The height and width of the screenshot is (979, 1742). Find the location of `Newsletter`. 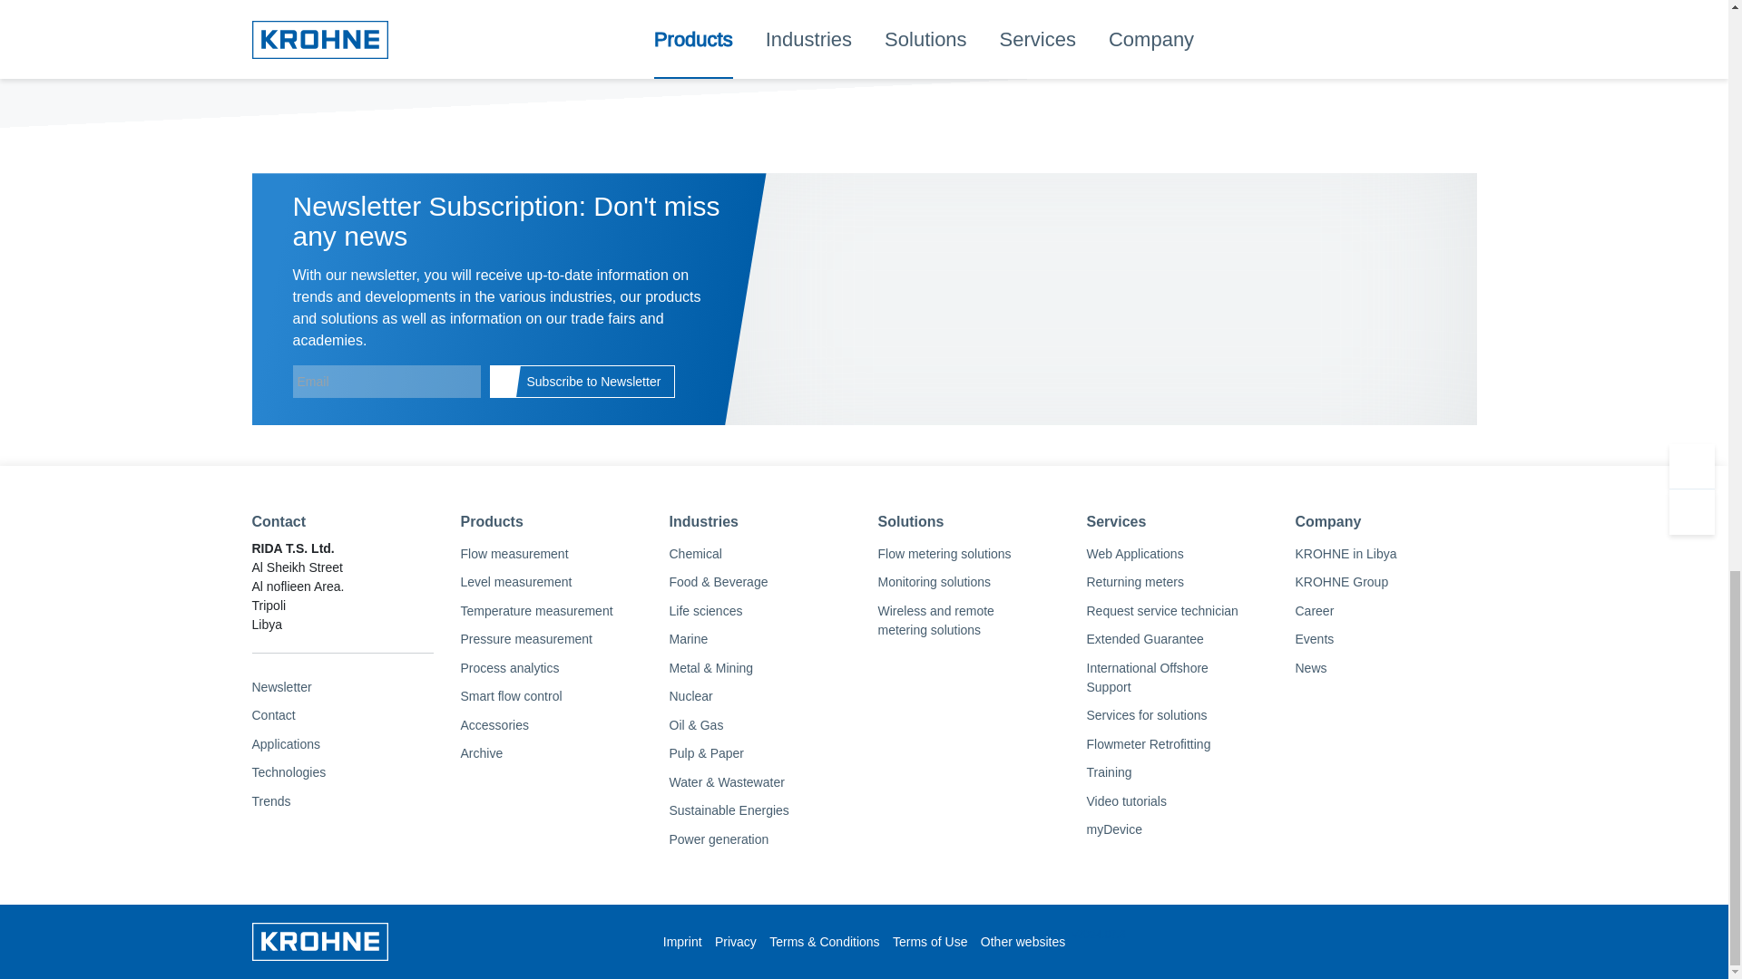

Newsletter is located at coordinates (343, 687).